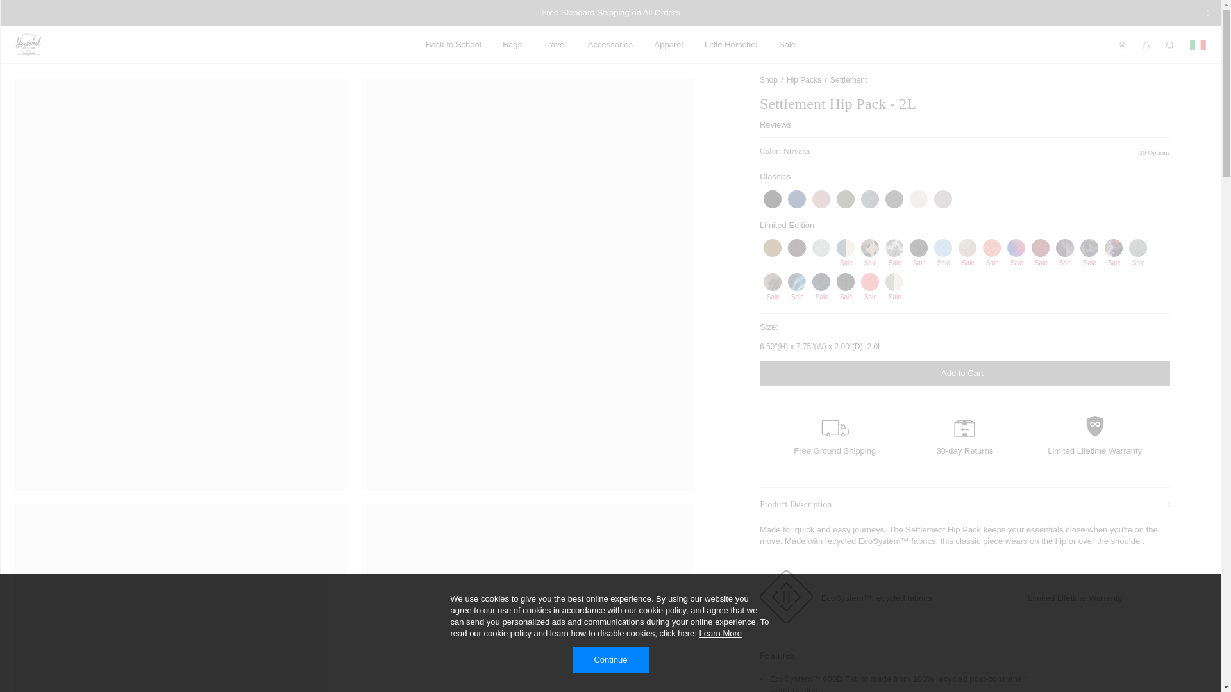 This screenshot has height=692, width=1231. I want to click on Little Herschel, so click(730, 44).